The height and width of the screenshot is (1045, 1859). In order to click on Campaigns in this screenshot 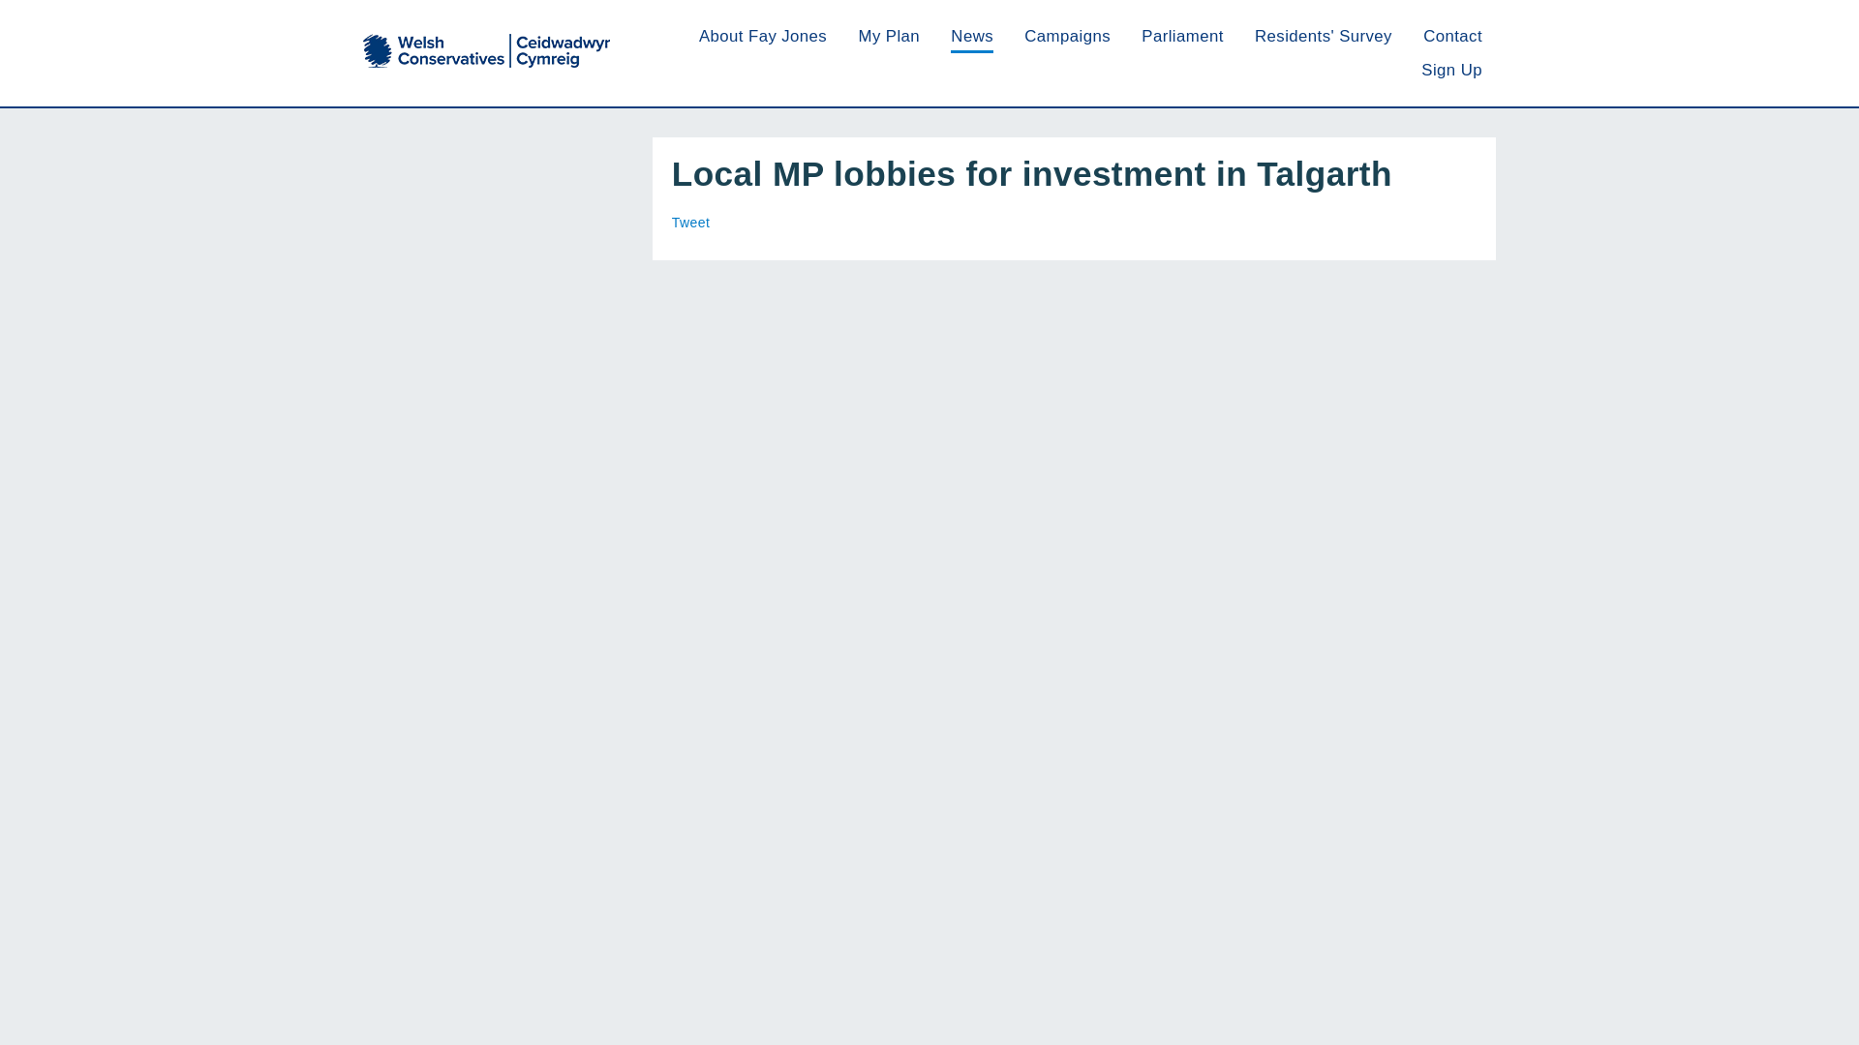, I will do `click(1067, 37)`.